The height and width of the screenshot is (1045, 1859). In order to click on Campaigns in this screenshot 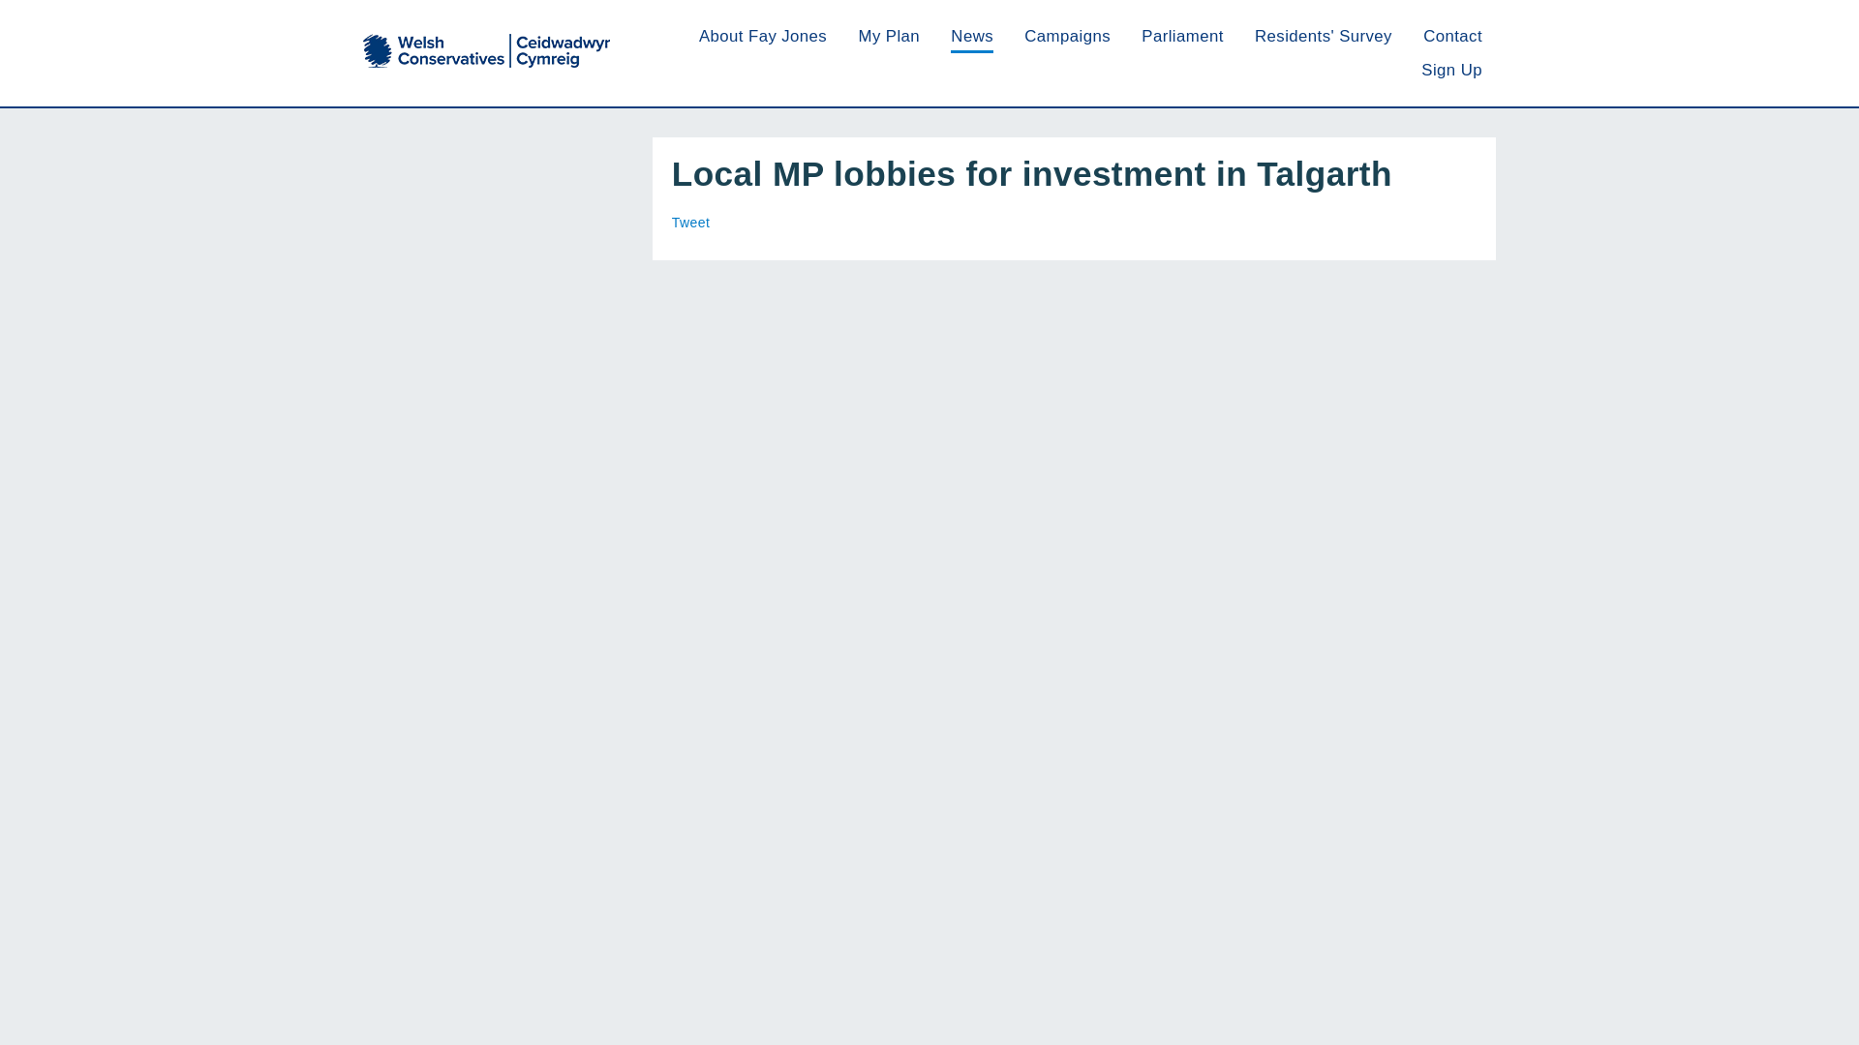, I will do `click(1067, 37)`.